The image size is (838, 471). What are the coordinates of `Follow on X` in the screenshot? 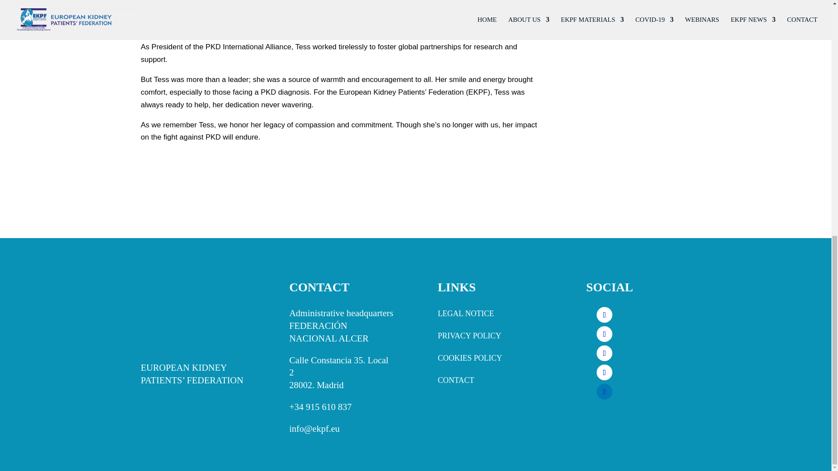 It's located at (604, 353).